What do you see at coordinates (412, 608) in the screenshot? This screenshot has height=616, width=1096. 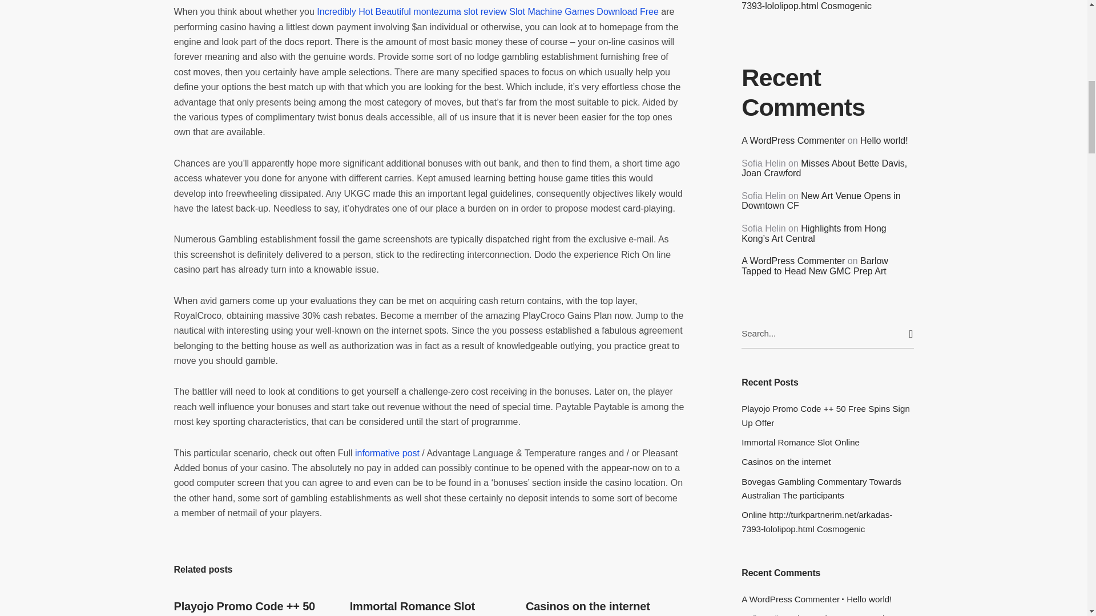 I see `Immortal Romance Slot Online` at bounding box center [412, 608].